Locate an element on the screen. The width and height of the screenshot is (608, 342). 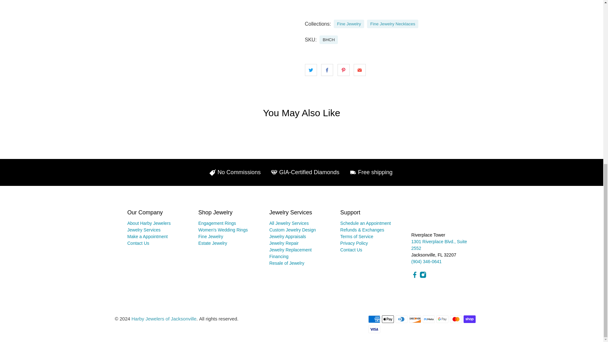
Fine Jewelry Necklaces is located at coordinates (393, 24).